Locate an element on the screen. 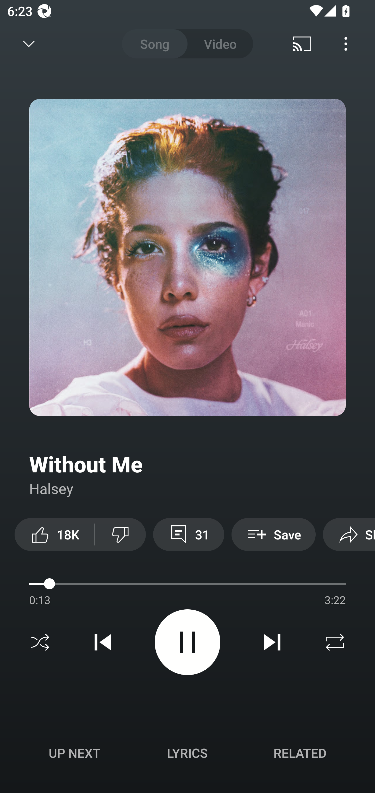  Minimize is located at coordinates (29, 44).